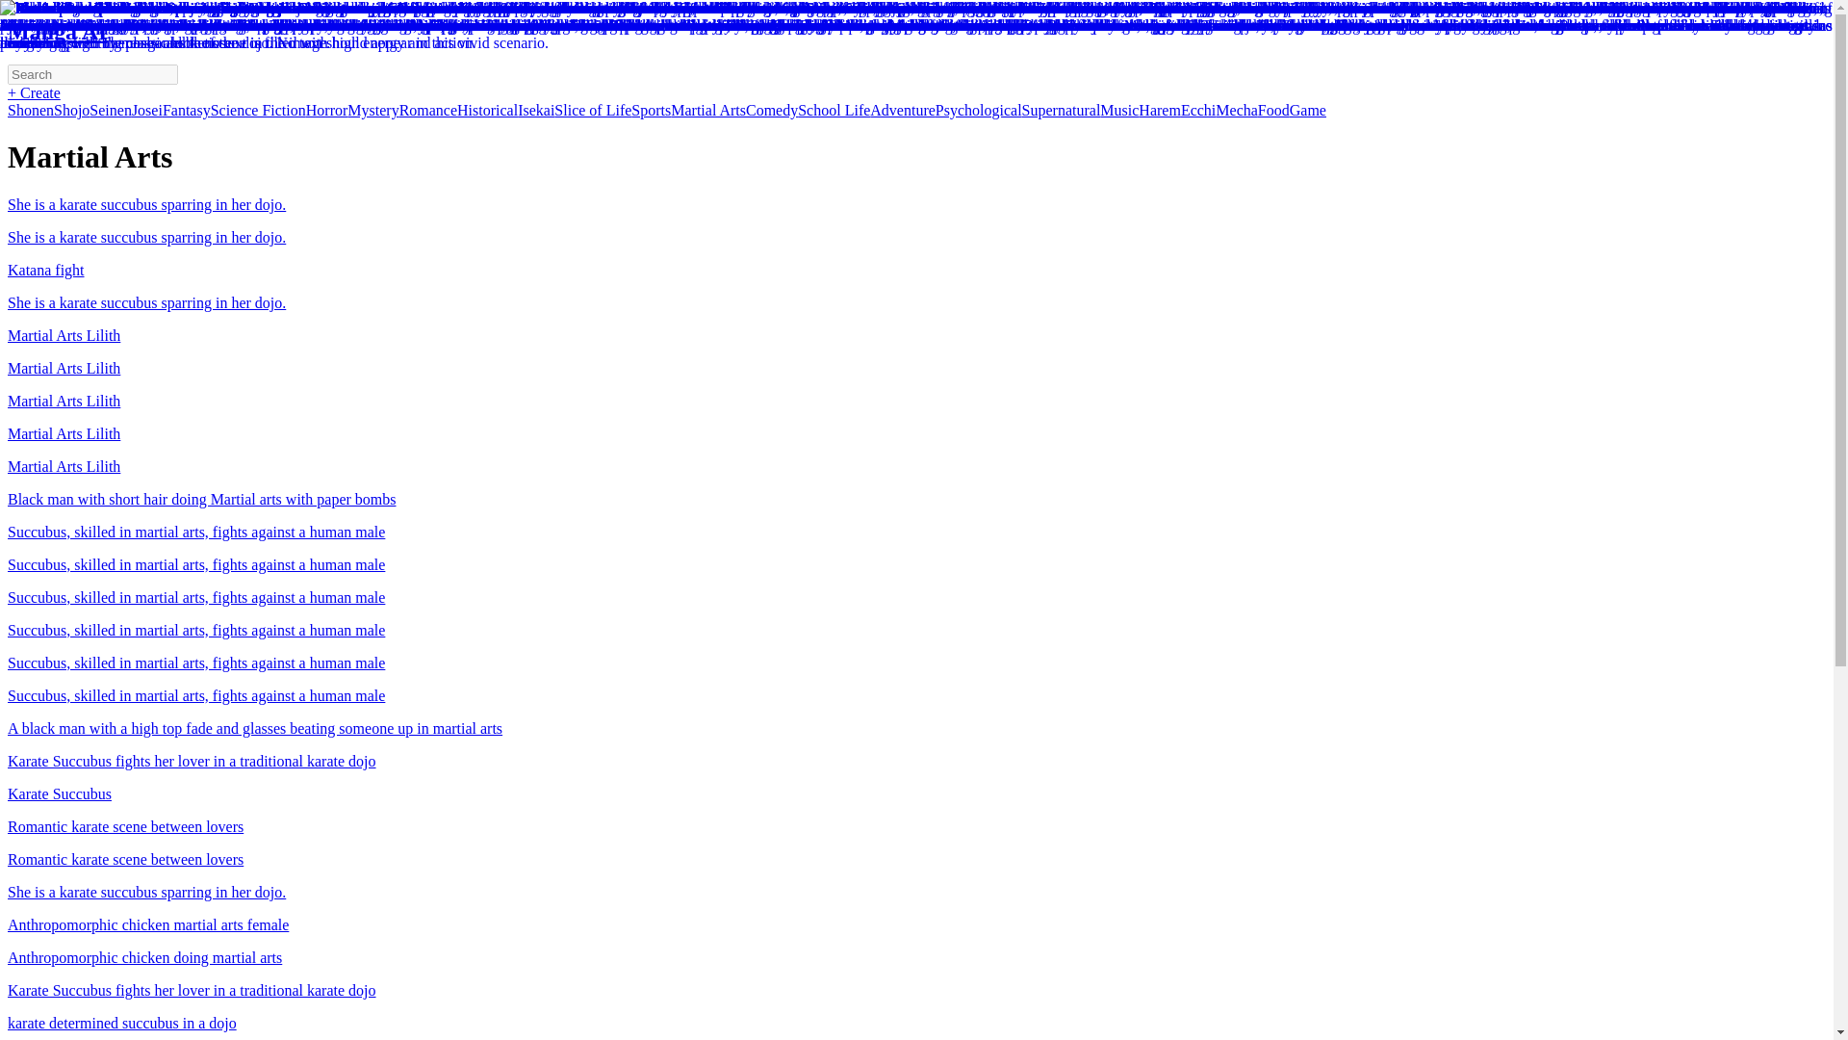 This screenshot has height=1040, width=1848. What do you see at coordinates (57, 32) in the screenshot?
I see `Manga AI` at bounding box center [57, 32].